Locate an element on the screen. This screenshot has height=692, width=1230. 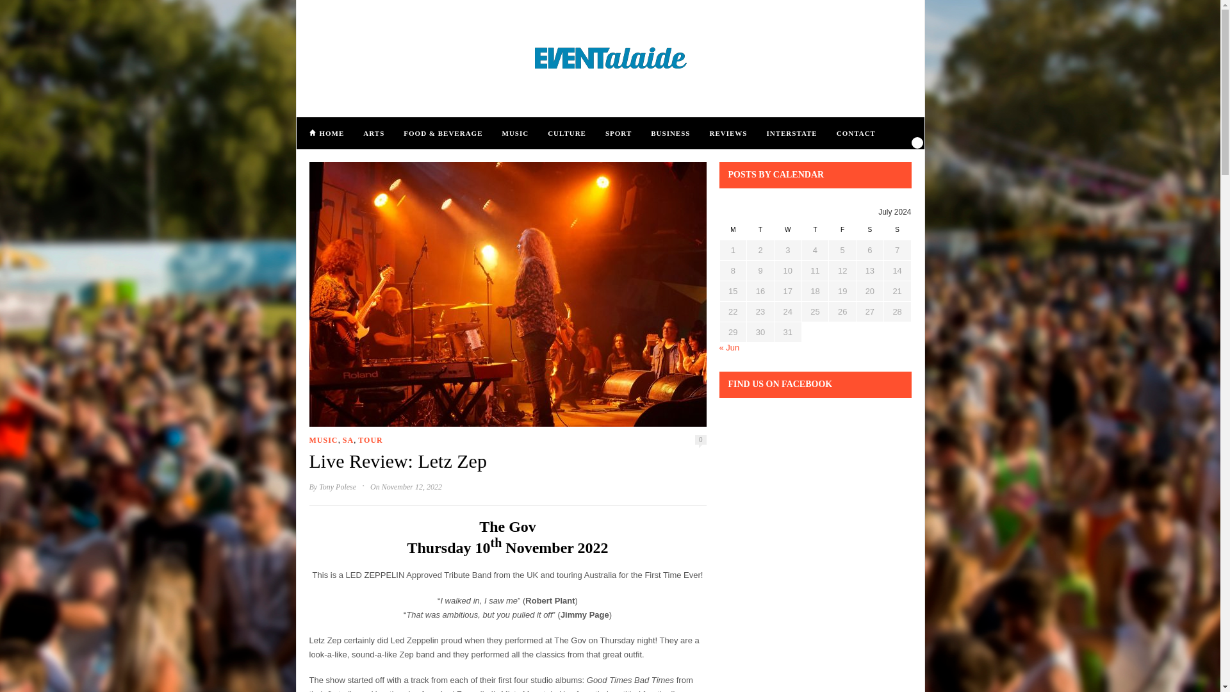
MUSIC is located at coordinates (323, 441).